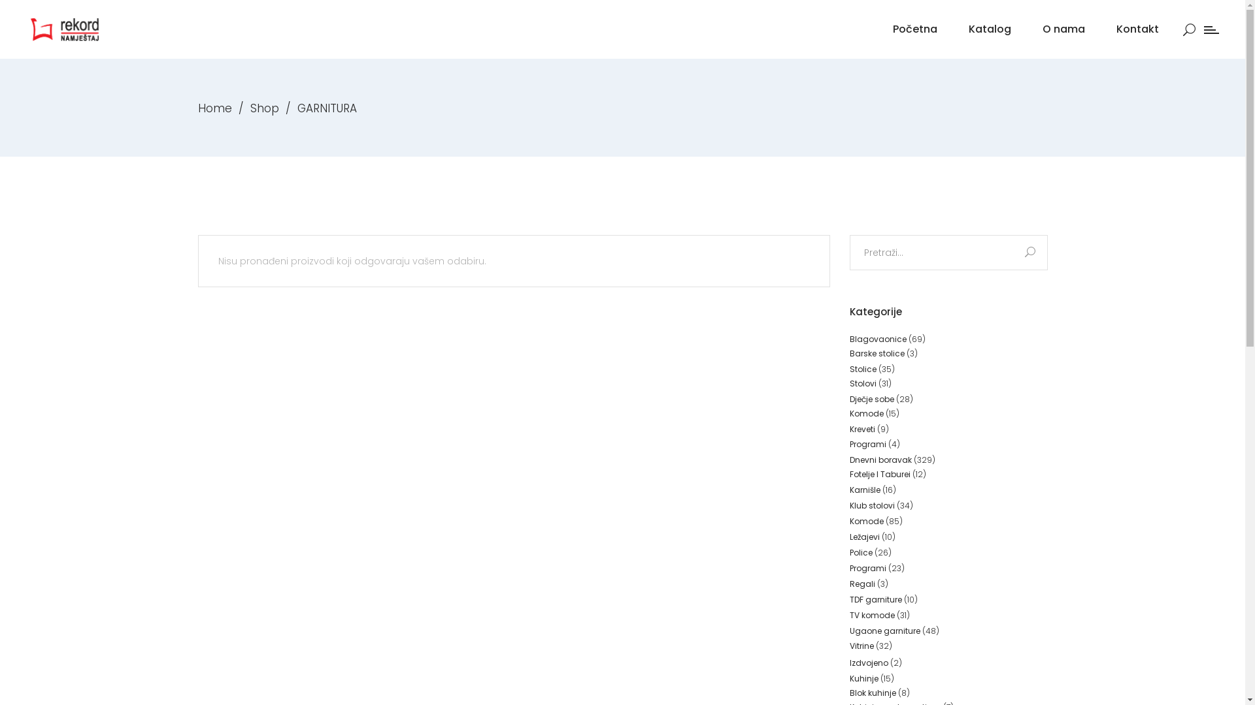 The height and width of the screenshot is (705, 1255). I want to click on Ugaone garniture, so click(885, 631).